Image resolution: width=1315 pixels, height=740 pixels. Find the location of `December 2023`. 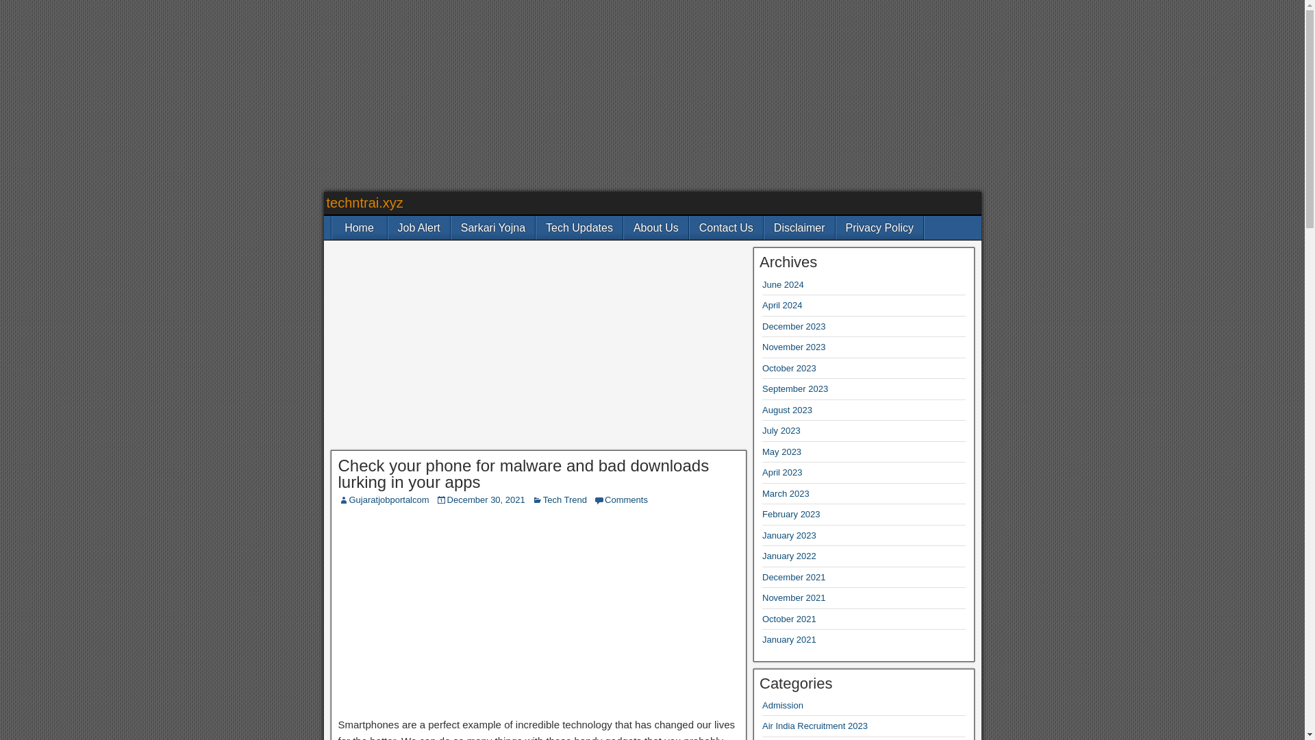

December 2023 is located at coordinates (794, 326).